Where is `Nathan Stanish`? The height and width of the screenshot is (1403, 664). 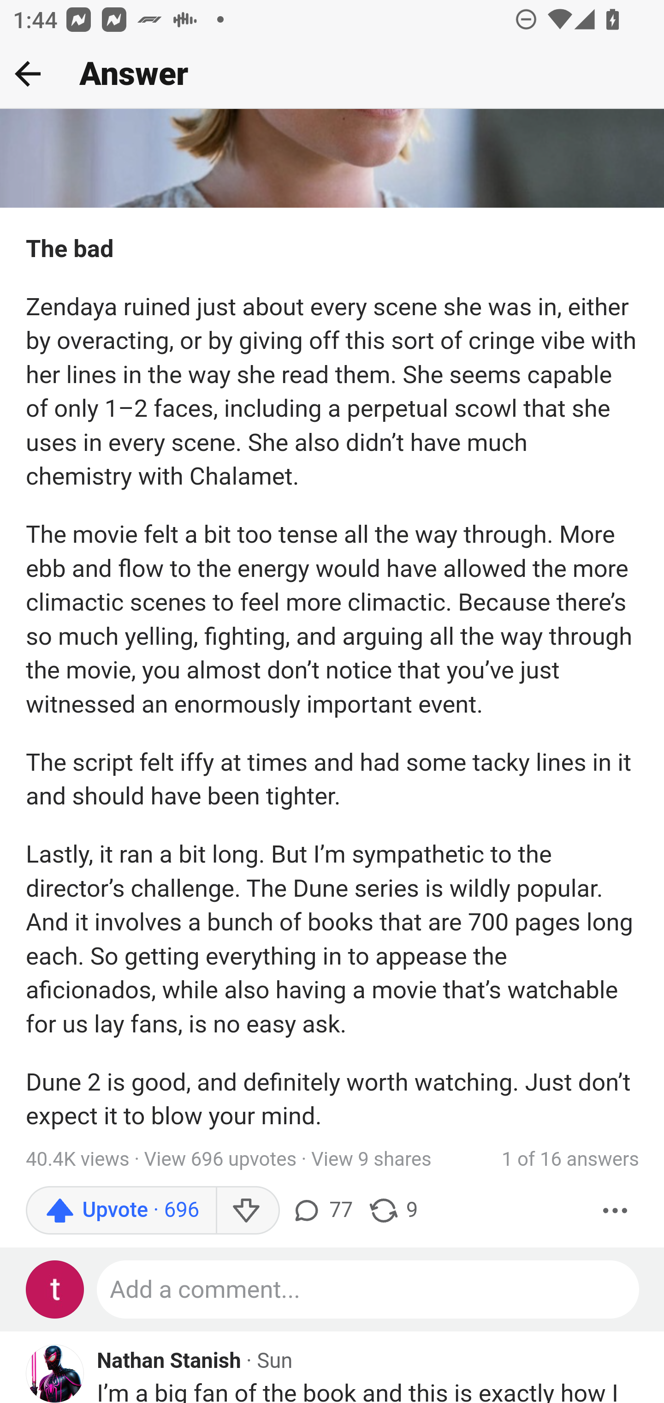
Nathan Stanish is located at coordinates (170, 1363).